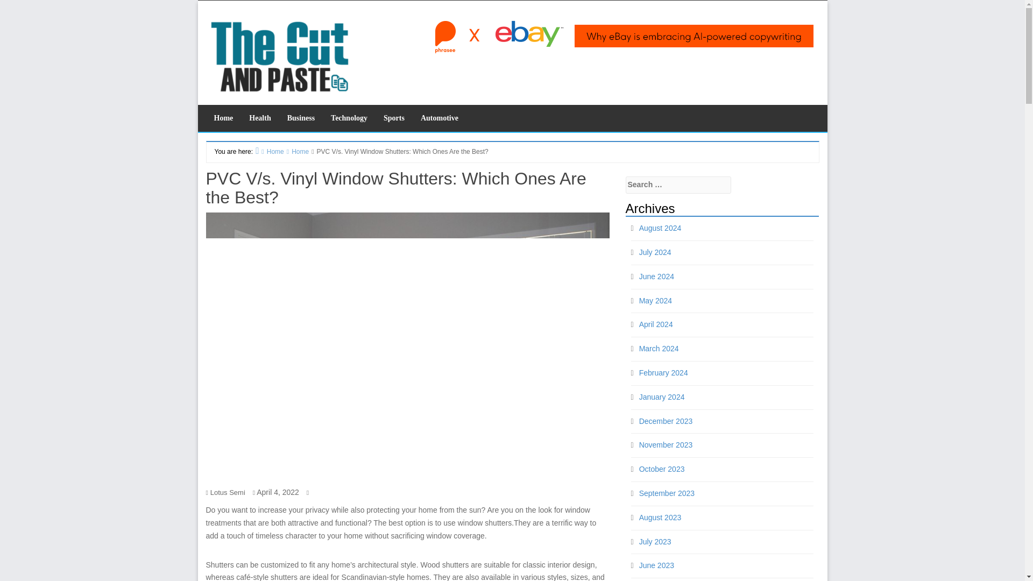 This screenshot has width=1033, height=581. Describe the element at coordinates (662, 469) in the screenshot. I see `October 2023` at that location.